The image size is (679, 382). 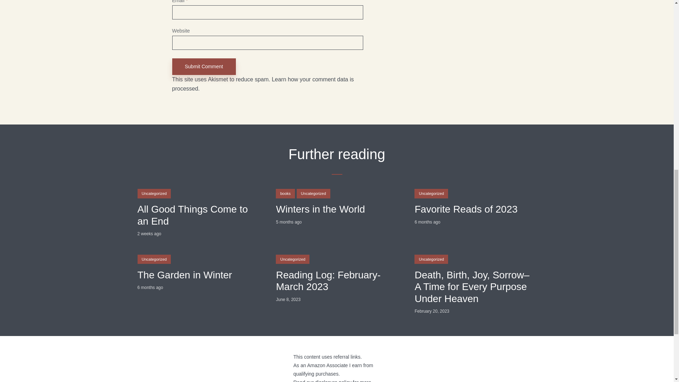 I want to click on Uncategorized, so click(x=292, y=259).